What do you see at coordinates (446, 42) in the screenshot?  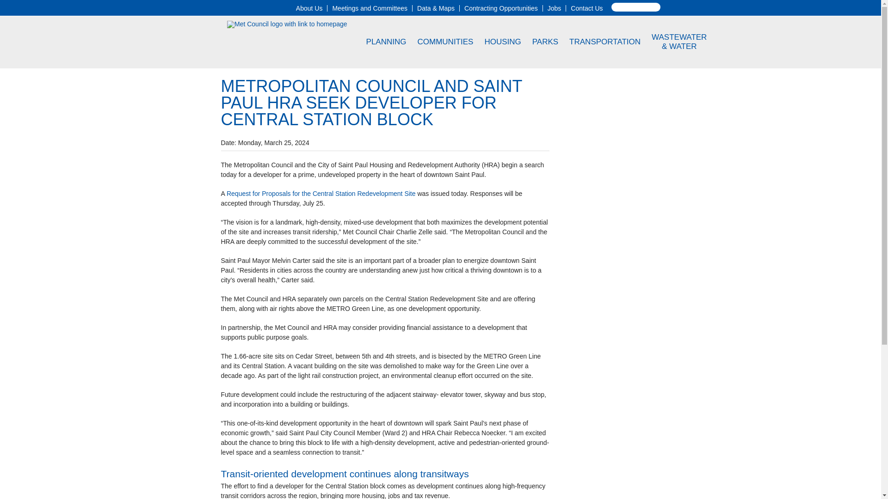 I see `COMMUNITIES` at bounding box center [446, 42].